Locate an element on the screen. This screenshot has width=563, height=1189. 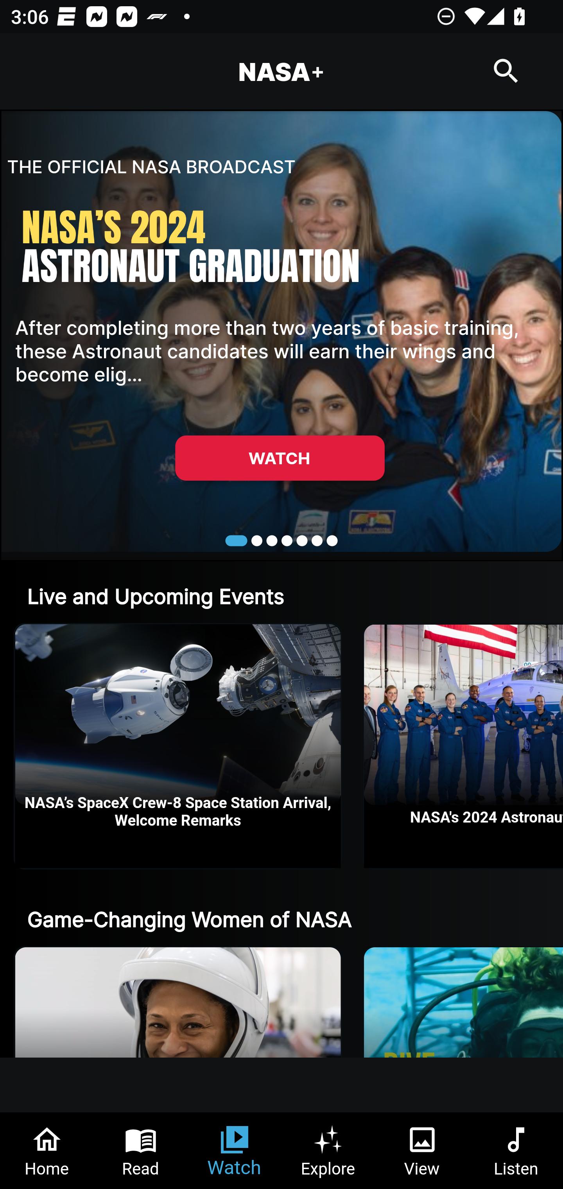
NASA's 2024 Astronaut Graduation is located at coordinates (464, 746).